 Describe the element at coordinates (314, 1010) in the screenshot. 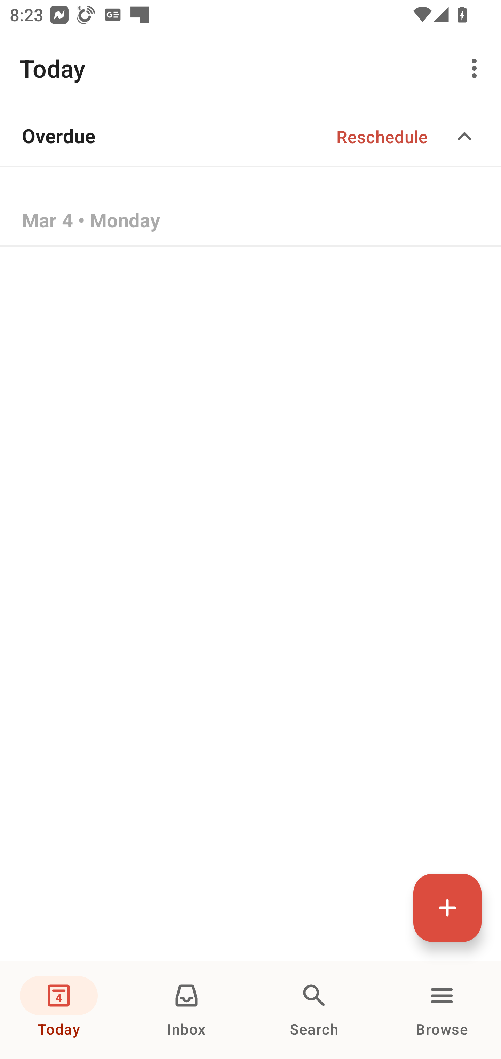

I see `Search` at that location.